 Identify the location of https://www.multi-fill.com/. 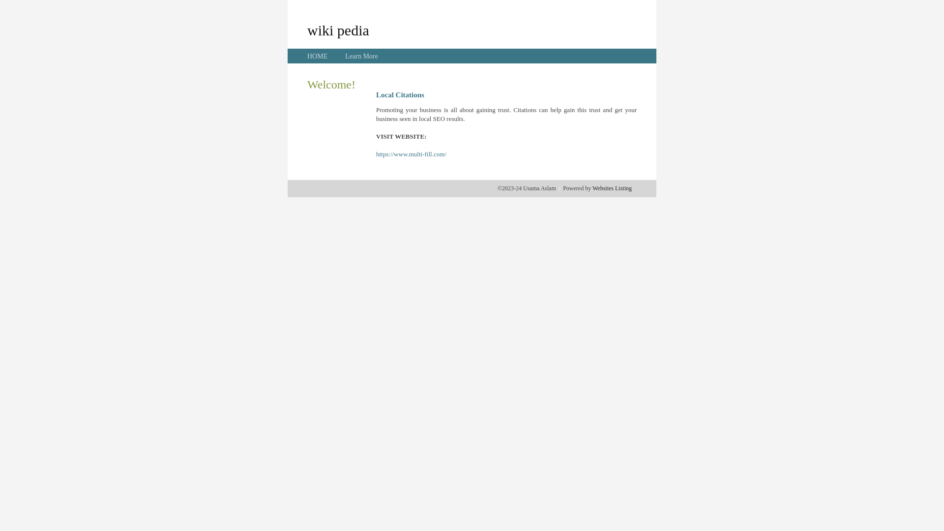
(411, 154).